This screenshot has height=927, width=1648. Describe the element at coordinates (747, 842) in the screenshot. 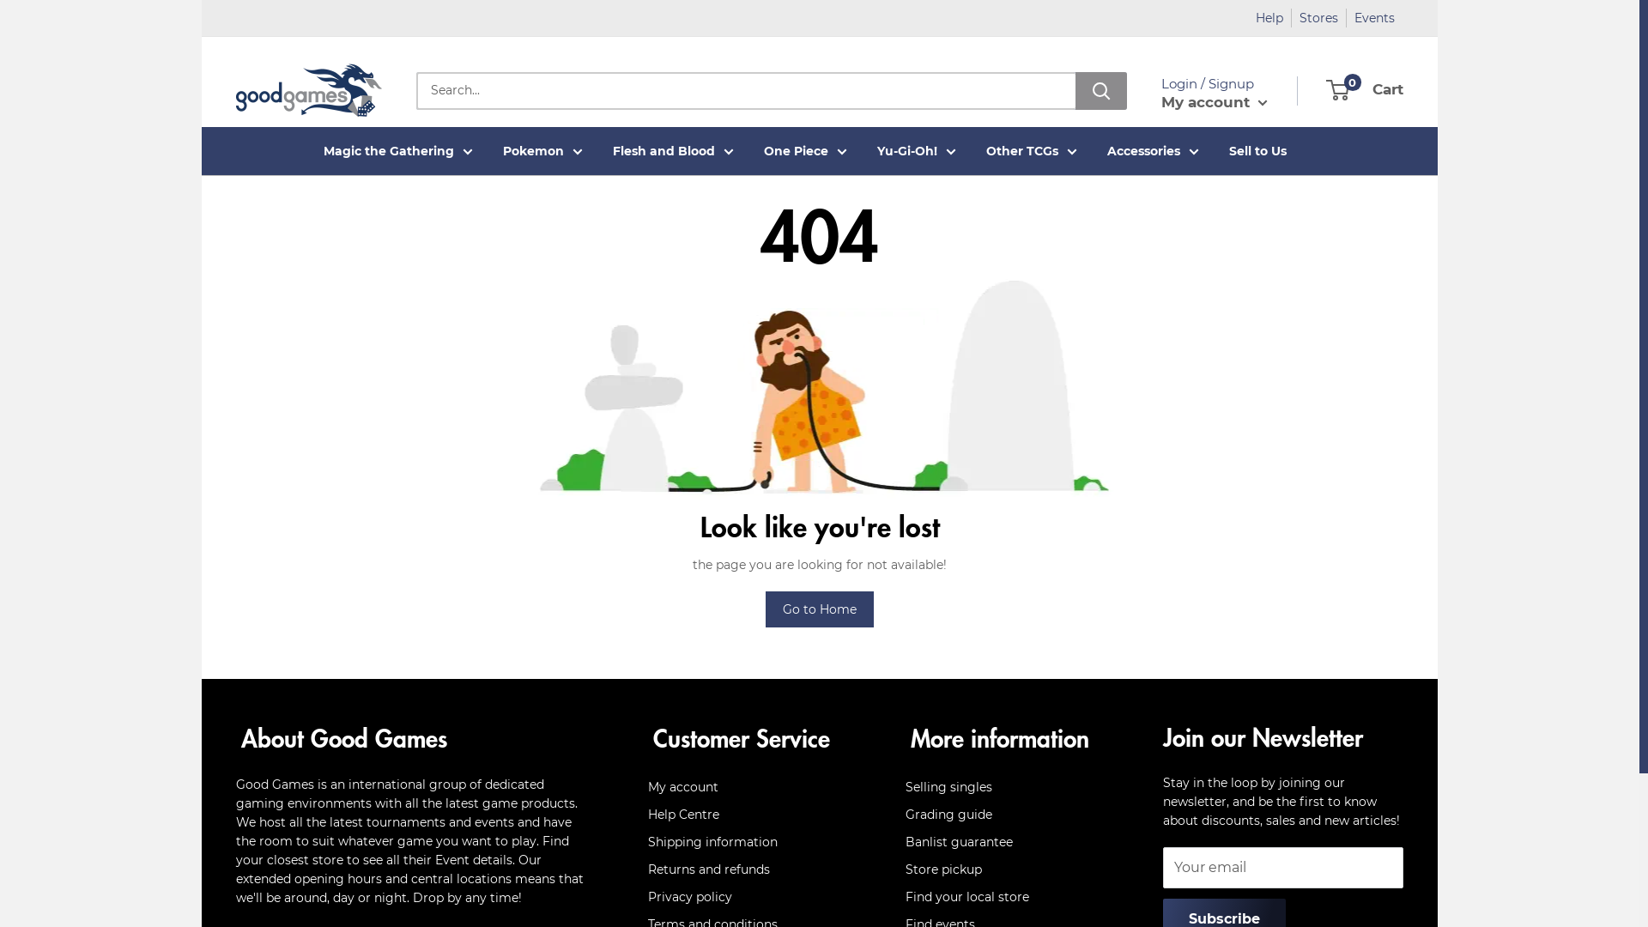

I see `Shipping information` at that location.